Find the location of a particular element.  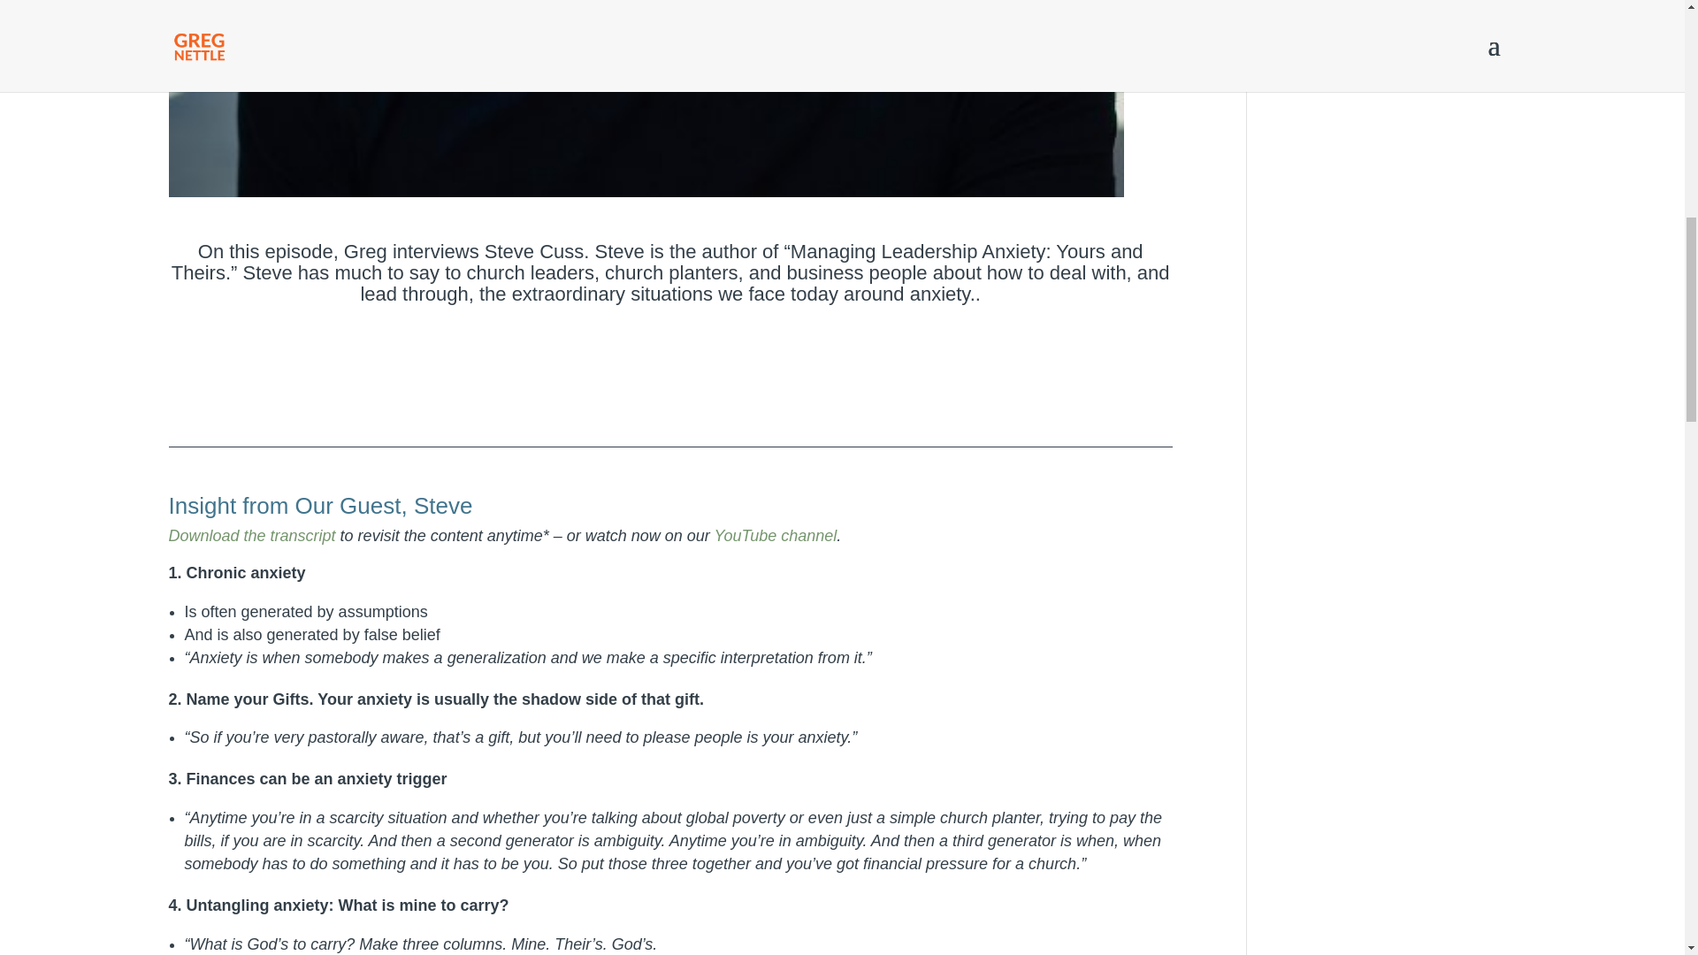

Download the transcript is located at coordinates (251, 536).